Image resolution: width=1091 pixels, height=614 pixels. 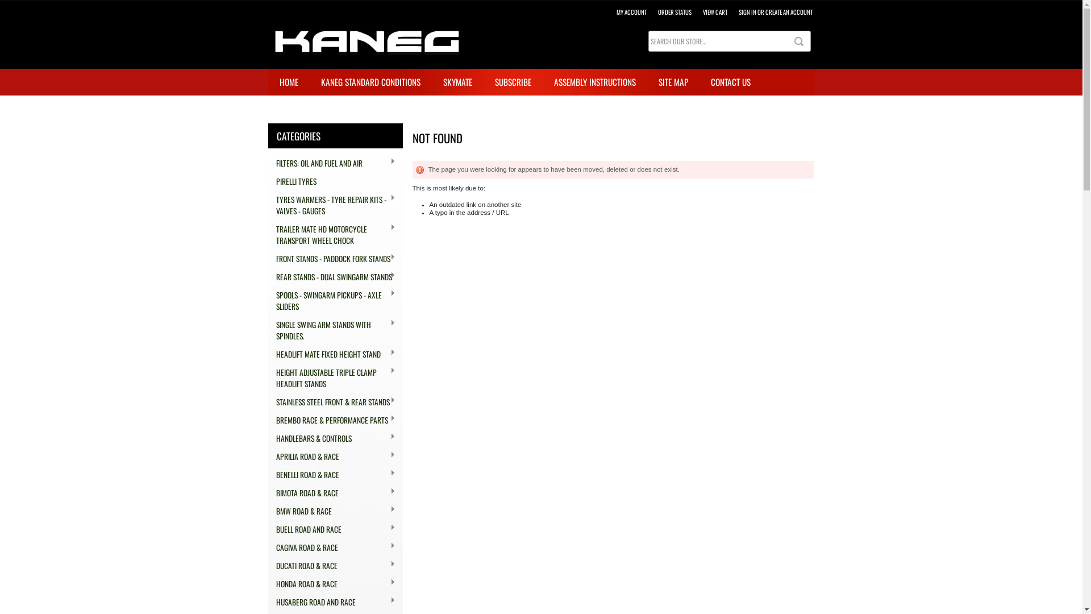 I want to click on CONTACT US, so click(x=730, y=82).